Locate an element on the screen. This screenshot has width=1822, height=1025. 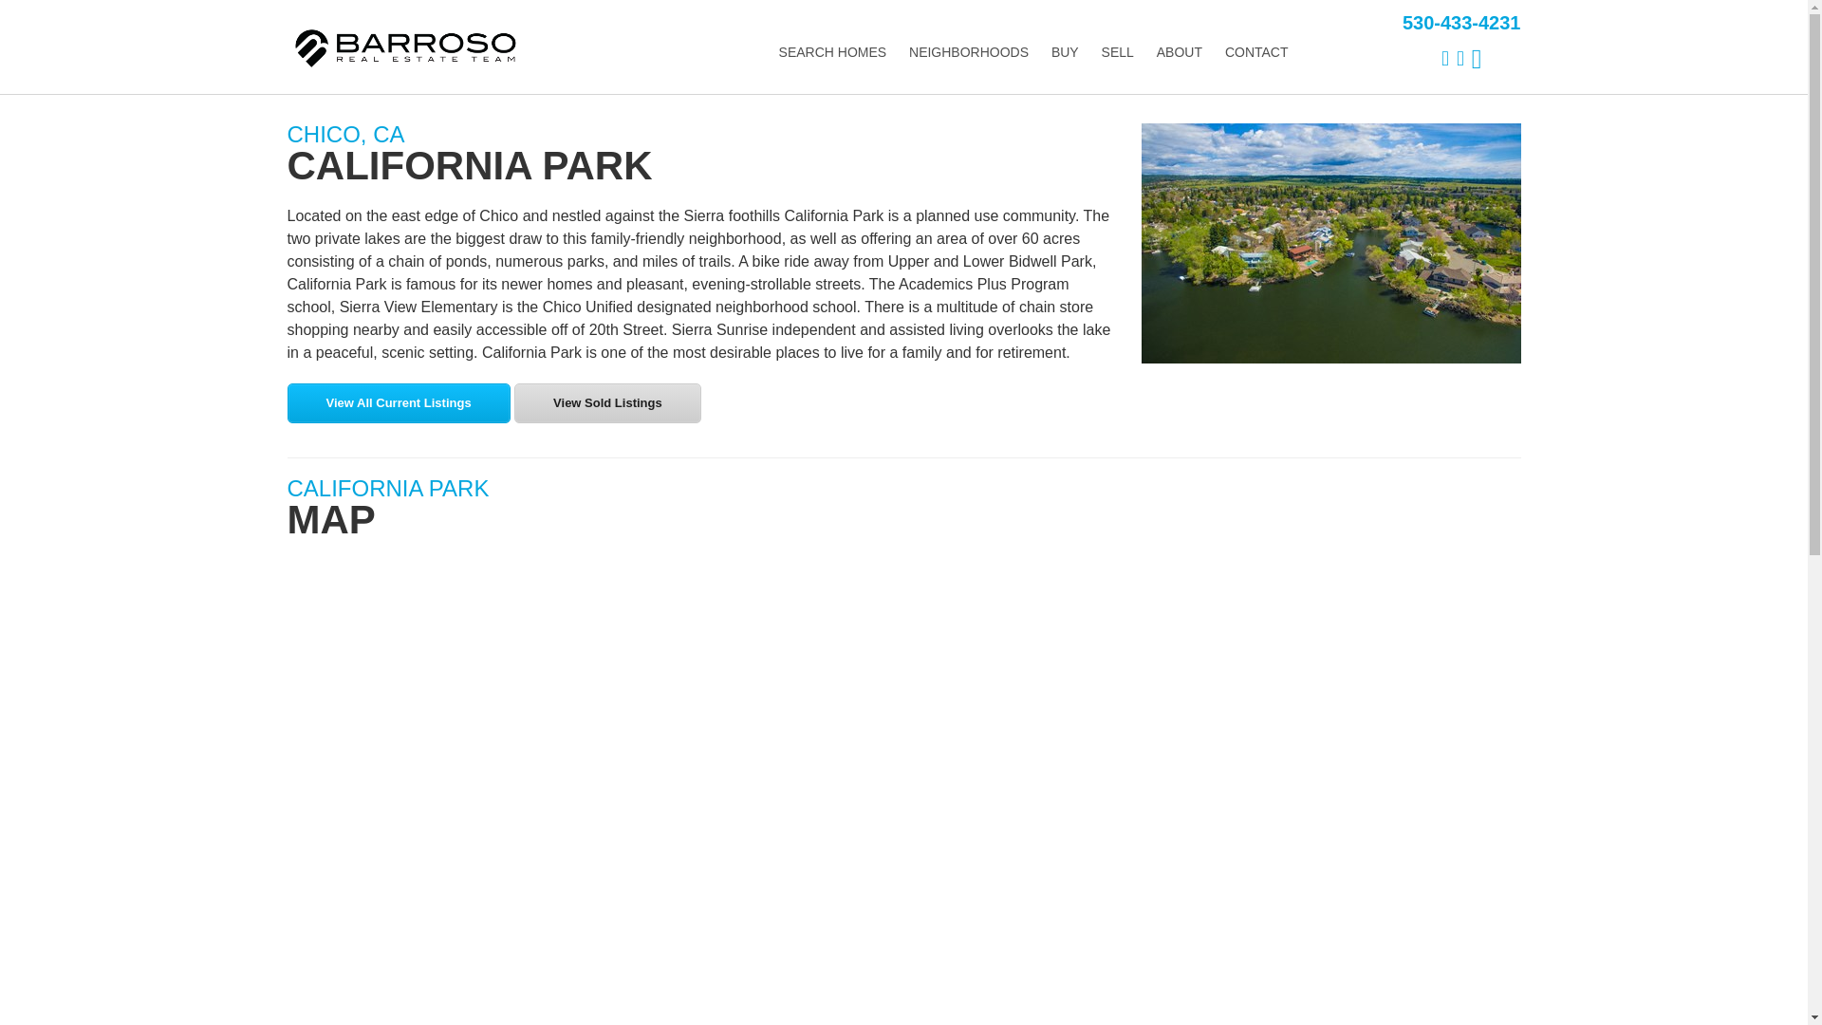
530-433-4231 is located at coordinates (1461, 23).